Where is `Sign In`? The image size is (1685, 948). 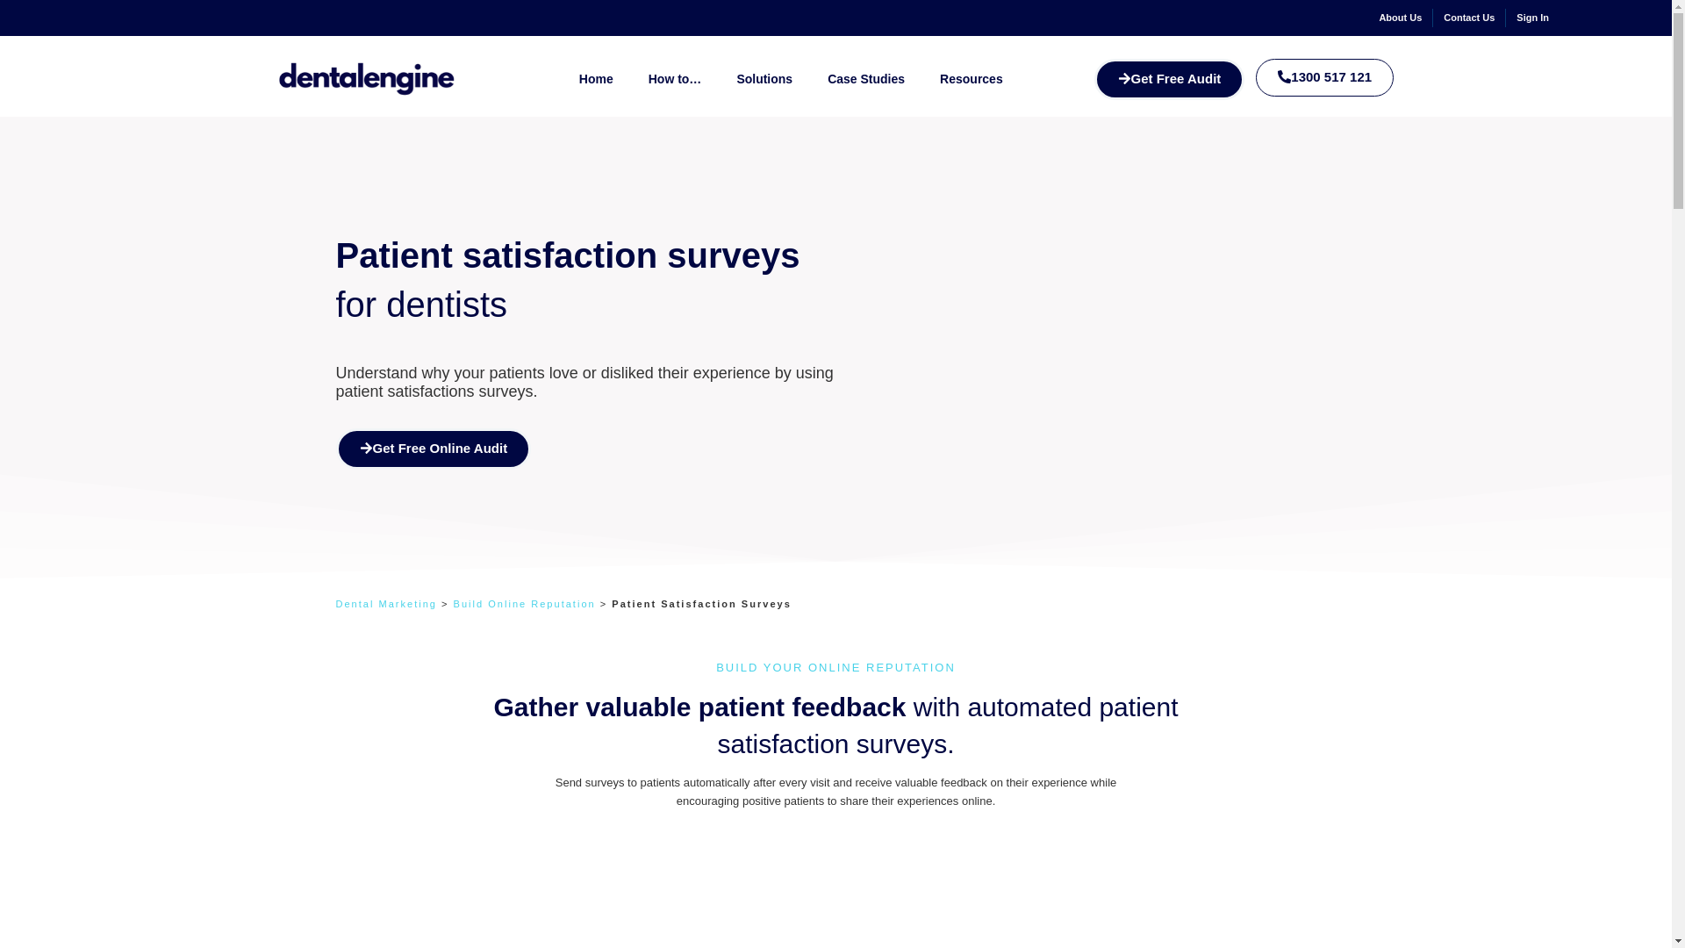
Sign In is located at coordinates (1532, 18).